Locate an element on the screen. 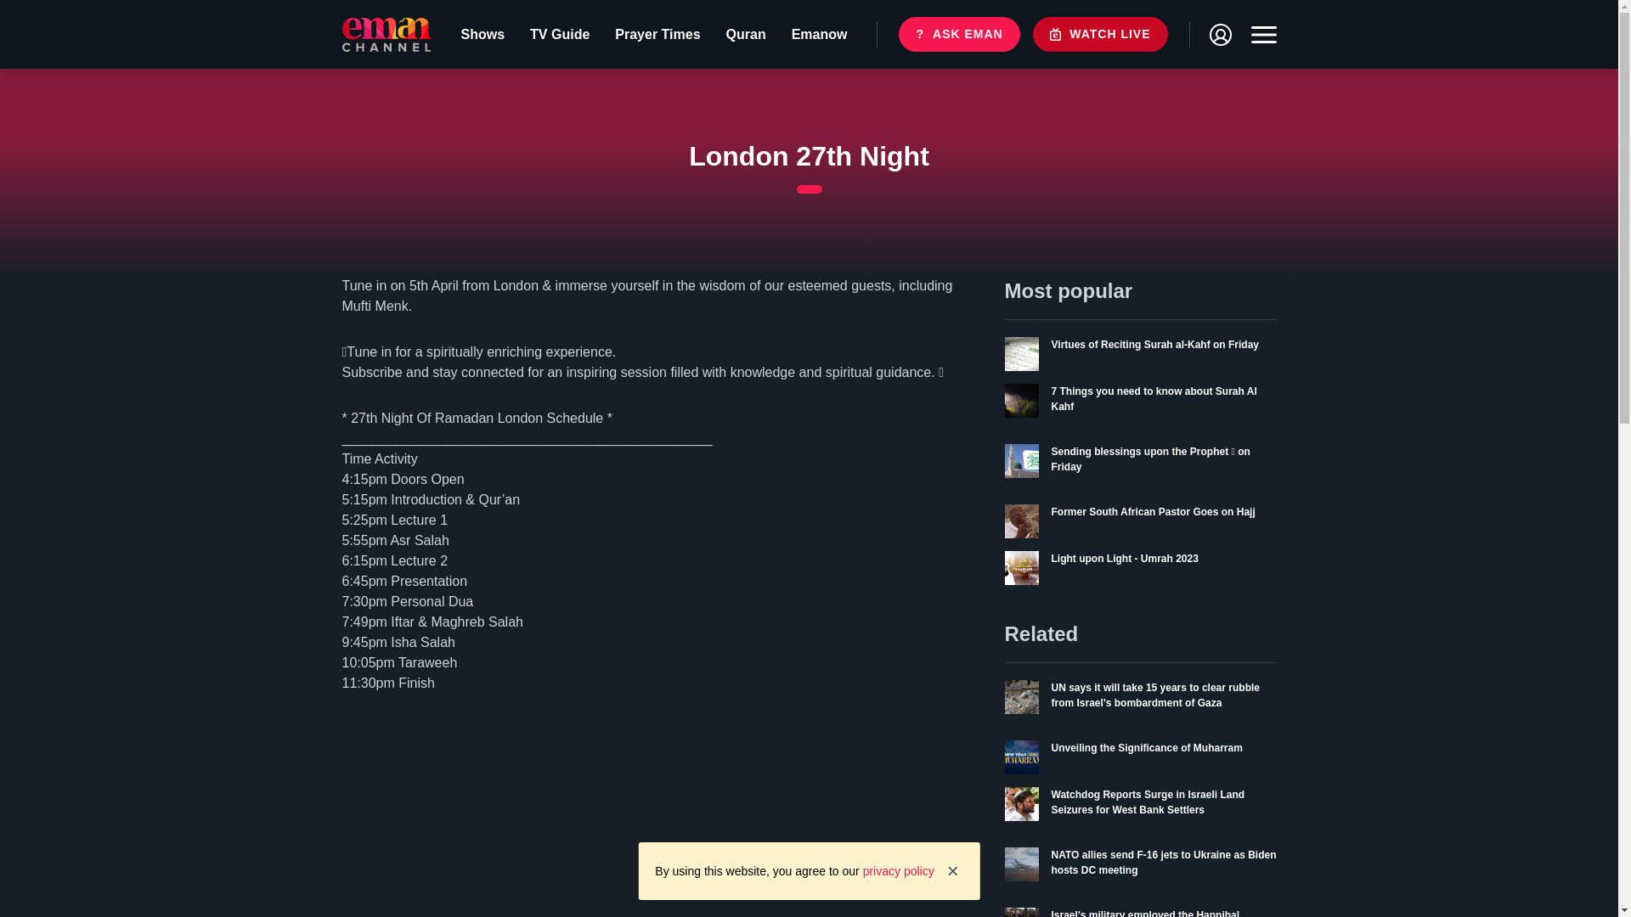  Light upon Light - Umrah 2023 is located at coordinates (559, 34).